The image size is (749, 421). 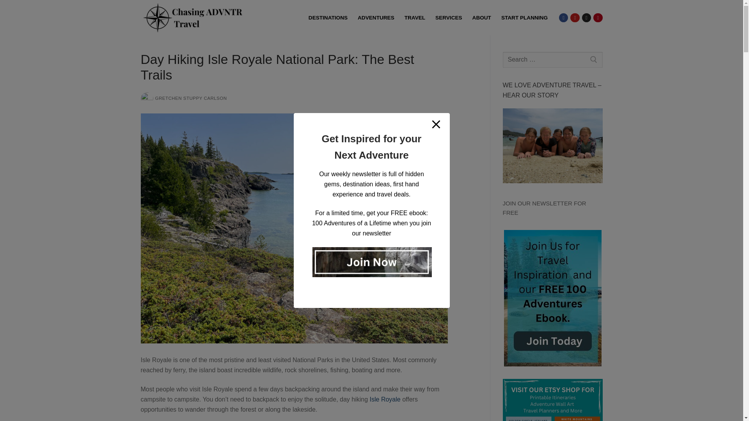 What do you see at coordinates (598, 17) in the screenshot?
I see `Pinterest` at bounding box center [598, 17].